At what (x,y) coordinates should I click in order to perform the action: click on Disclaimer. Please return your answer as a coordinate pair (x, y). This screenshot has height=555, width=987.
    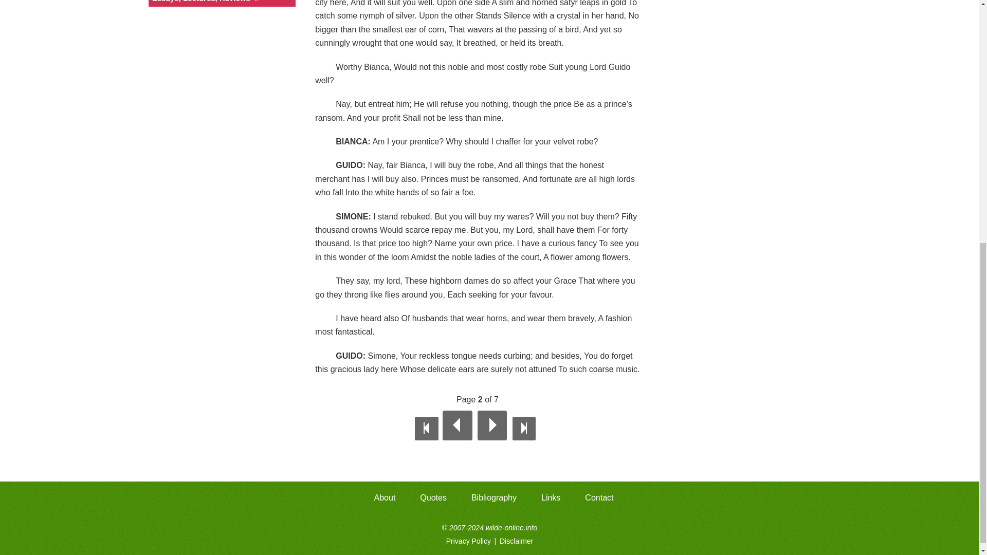
    Looking at the image, I should click on (516, 541).